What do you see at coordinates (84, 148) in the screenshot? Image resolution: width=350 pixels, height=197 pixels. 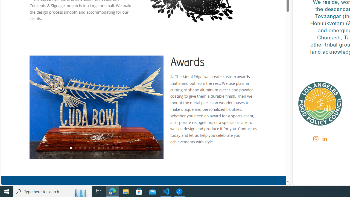 I see `4` at bounding box center [84, 148].